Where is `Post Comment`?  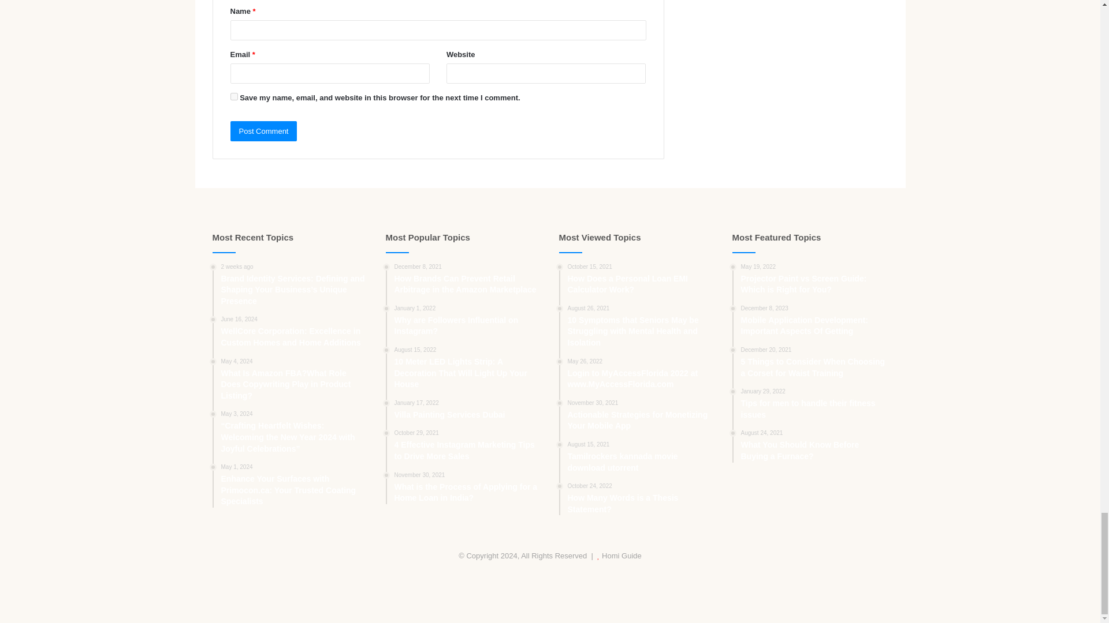 Post Comment is located at coordinates (263, 131).